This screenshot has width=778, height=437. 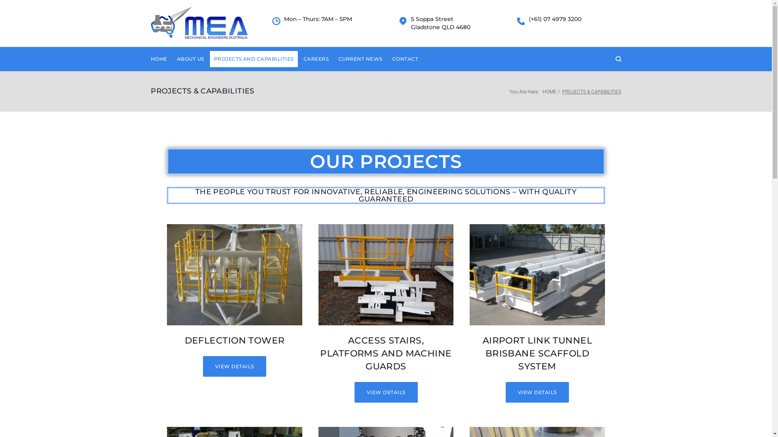 I want to click on CAREERS, so click(x=316, y=59).